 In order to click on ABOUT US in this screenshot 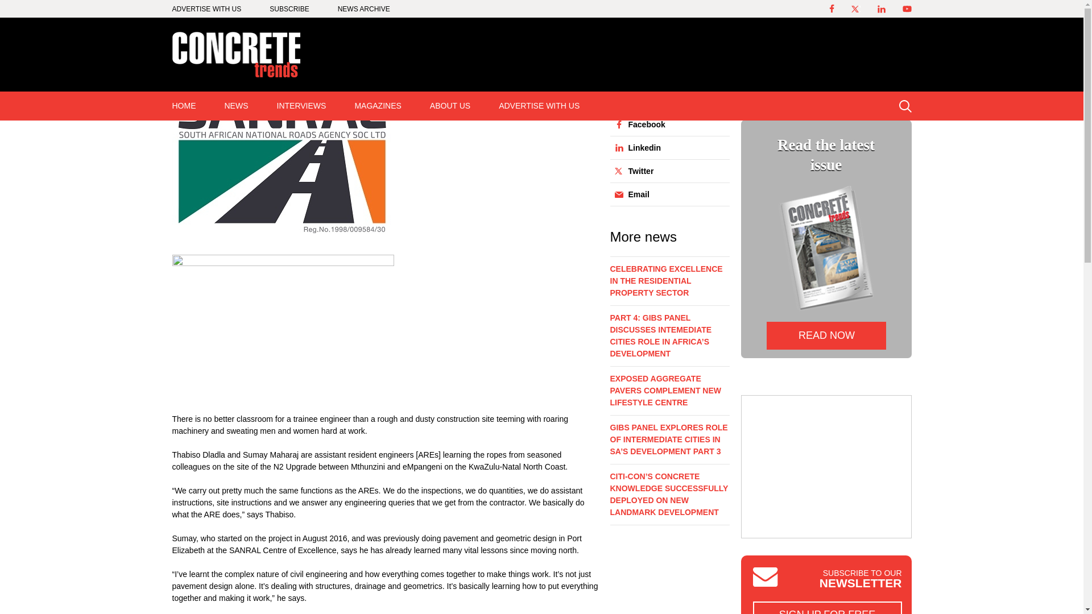, I will do `click(450, 106)`.